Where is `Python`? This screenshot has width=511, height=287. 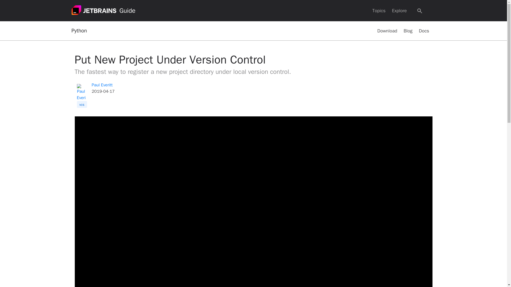
Python is located at coordinates (79, 31).